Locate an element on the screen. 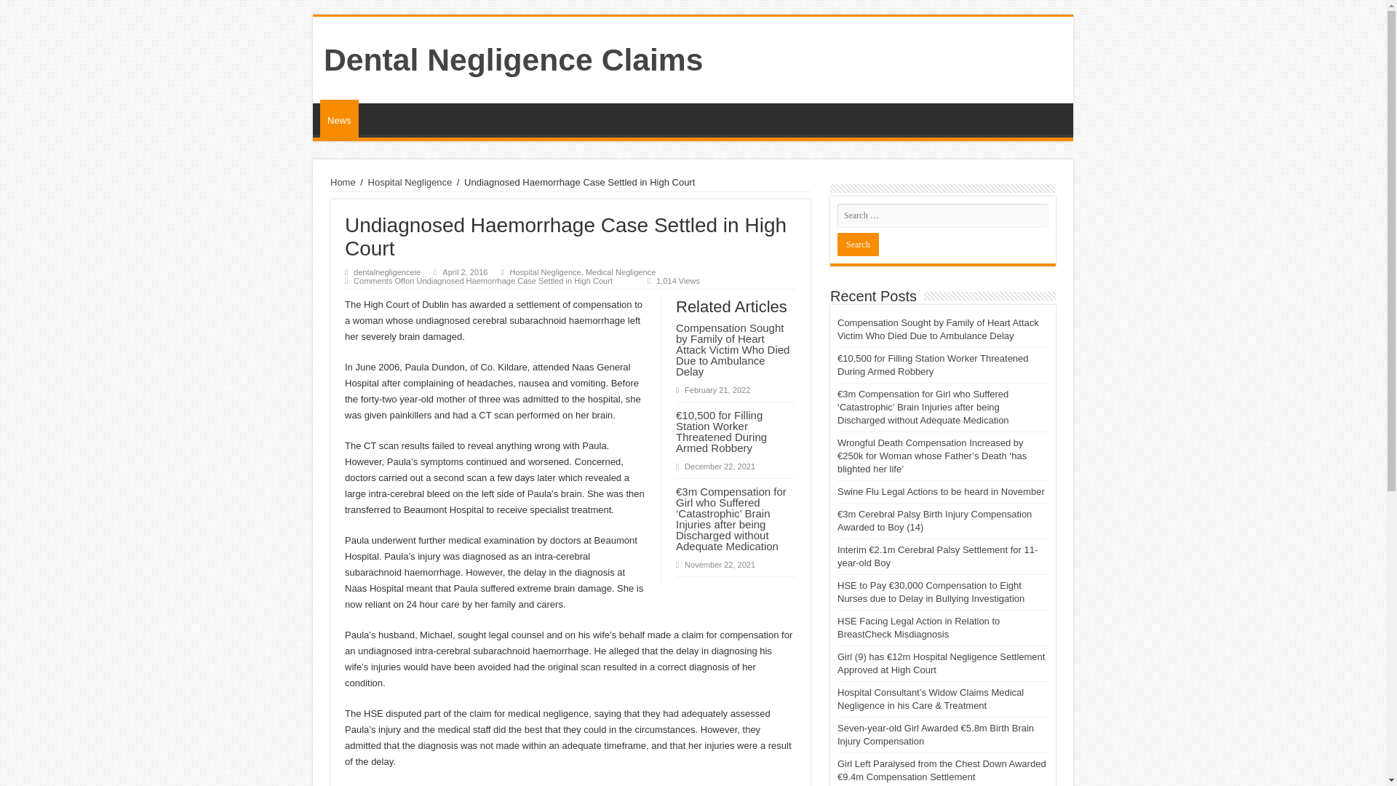 The width and height of the screenshot is (1397, 786). Medical Negligence is located at coordinates (620, 272).